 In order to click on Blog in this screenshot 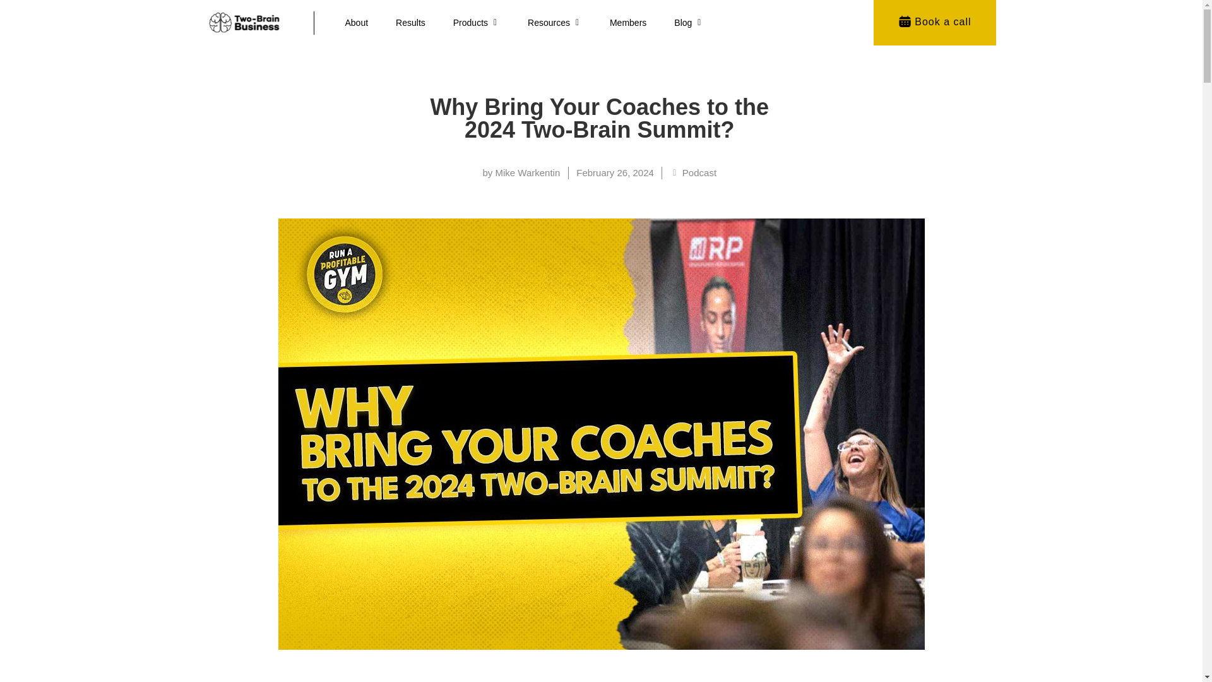, I will do `click(683, 23)`.